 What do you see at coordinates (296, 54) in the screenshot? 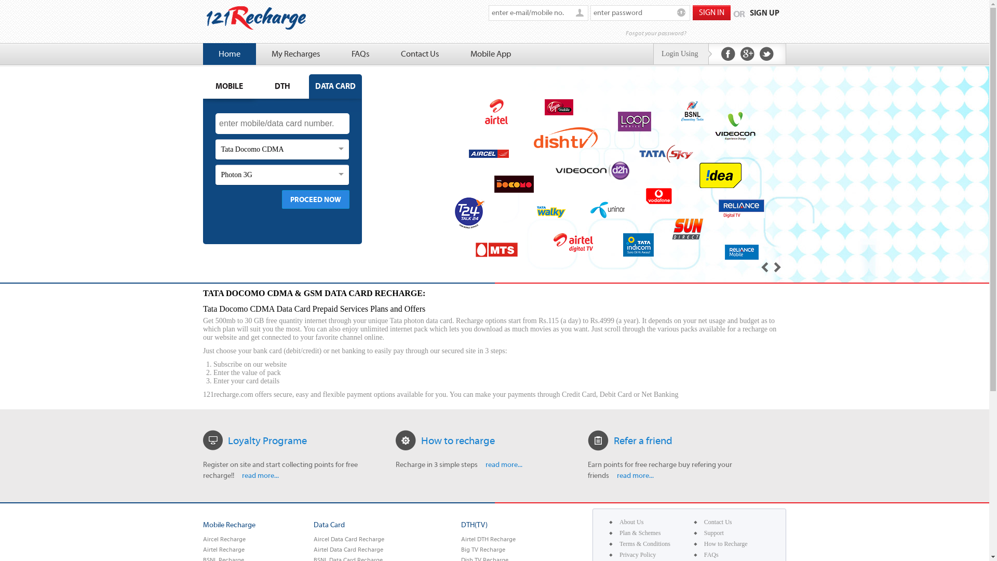
I see `My Recharges` at bounding box center [296, 54].